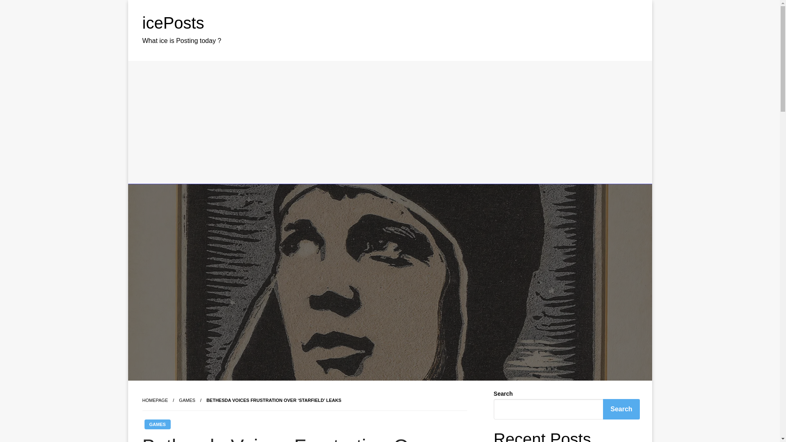  Describe the element at coordinates (173, 23) in the screenshot. I see `icePosts` at that location.